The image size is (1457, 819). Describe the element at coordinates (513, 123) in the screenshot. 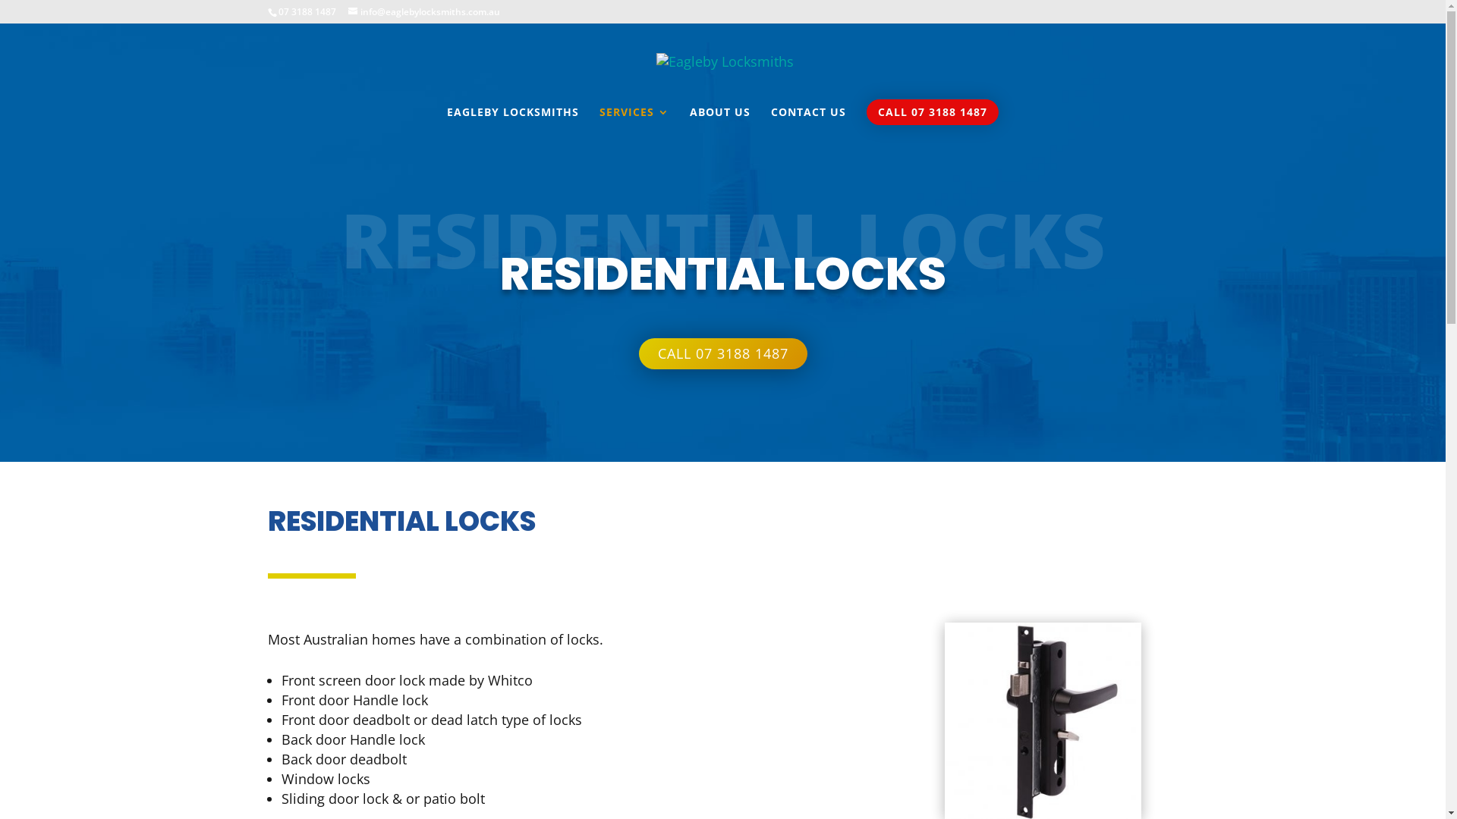

I see `EAGLEBY LOCKSMITHS` at that location.